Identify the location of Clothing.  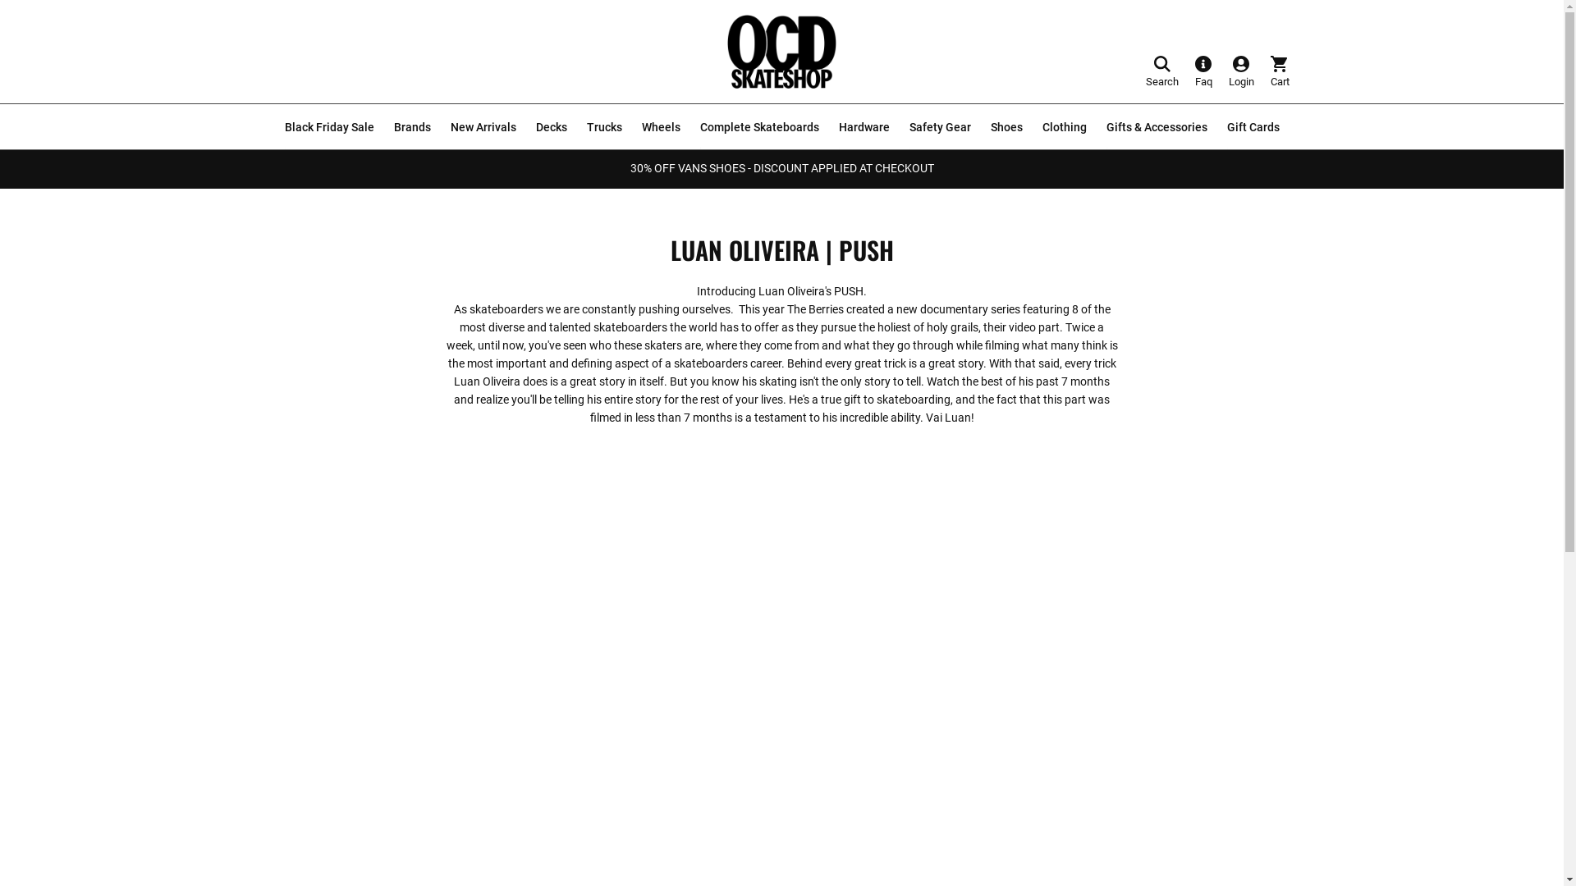
(1065, 128).